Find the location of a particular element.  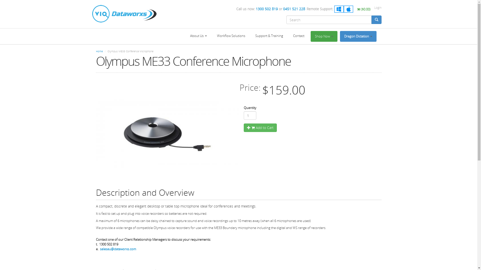

Enter the terms you wish to search for. is located at coordinates (329, 20).